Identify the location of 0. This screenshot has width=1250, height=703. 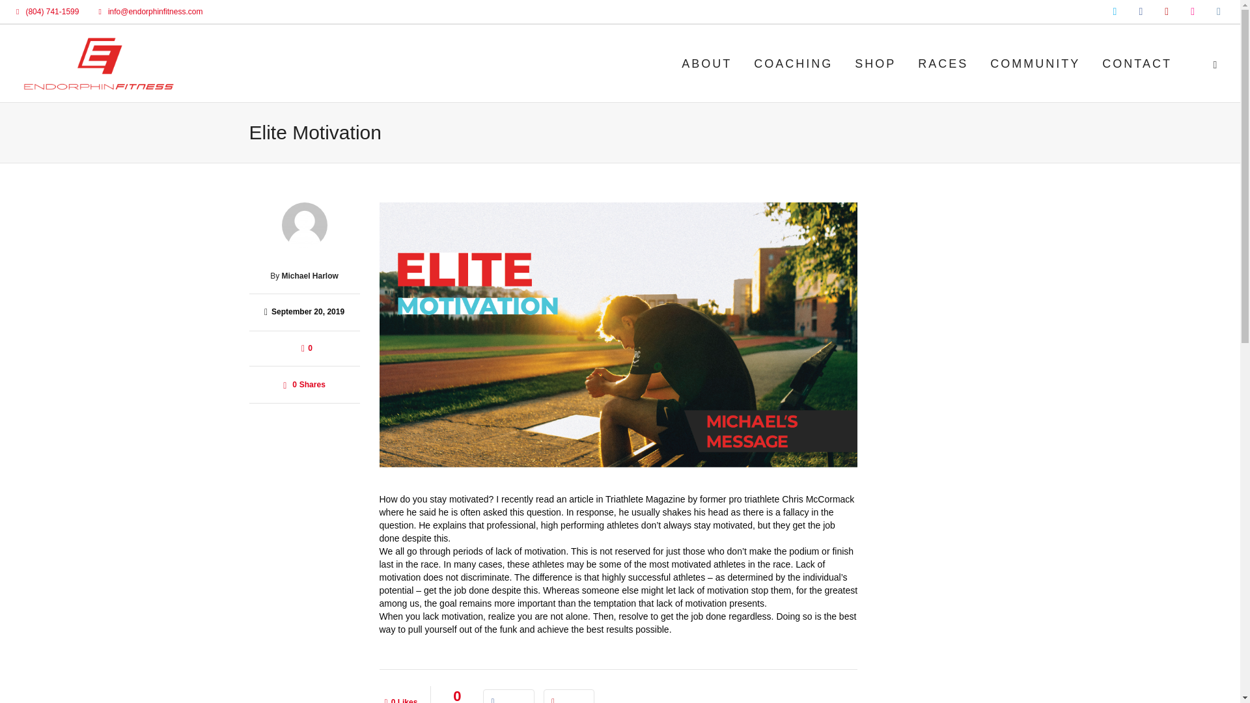
(307, 349).